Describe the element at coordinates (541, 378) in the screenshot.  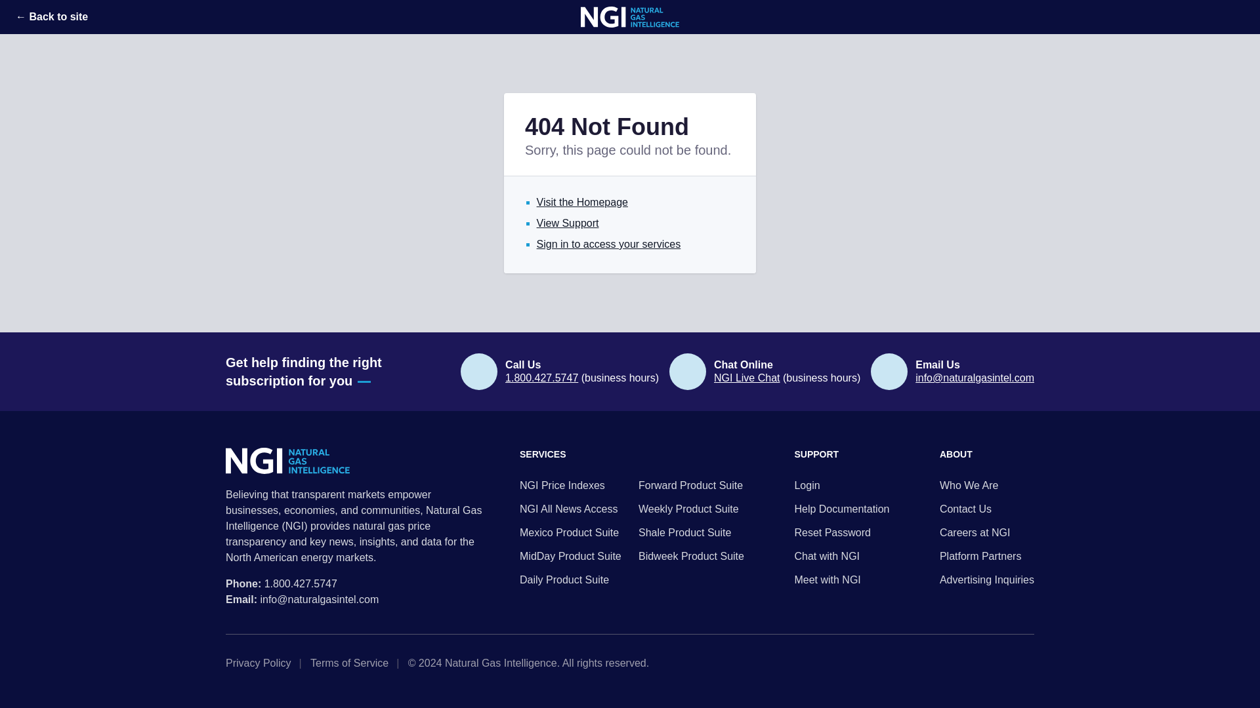
I see `1.800.427.5747` at that location.